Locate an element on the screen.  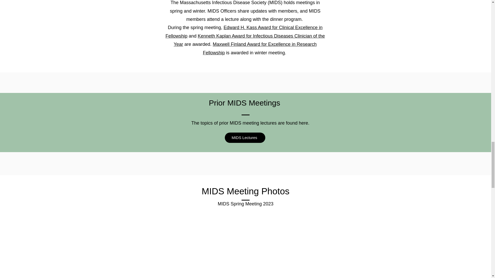
Edward H. Kass Award for Clinical Excellence in Fellowship is located at coordinates (244, 32).